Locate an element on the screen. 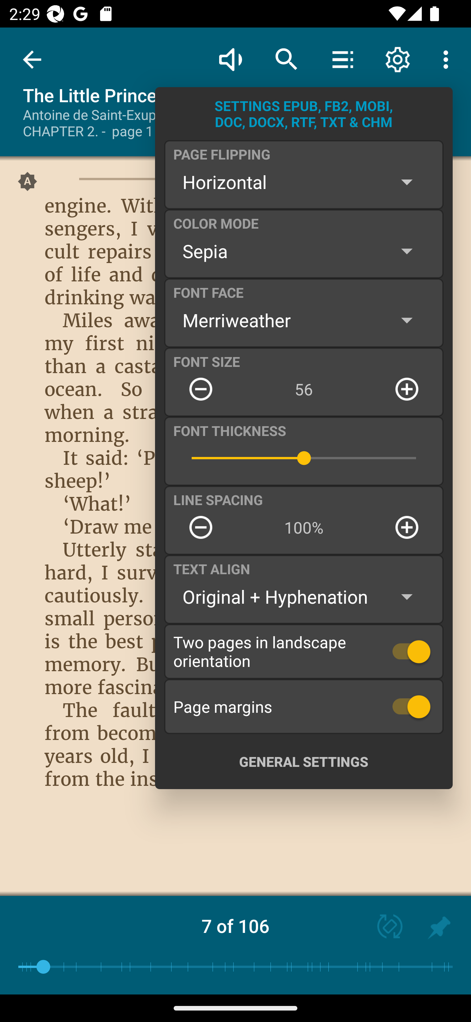 This screenshot has width=471, height=1022. Original + Hyphenation is located at coordinates (304, 597).